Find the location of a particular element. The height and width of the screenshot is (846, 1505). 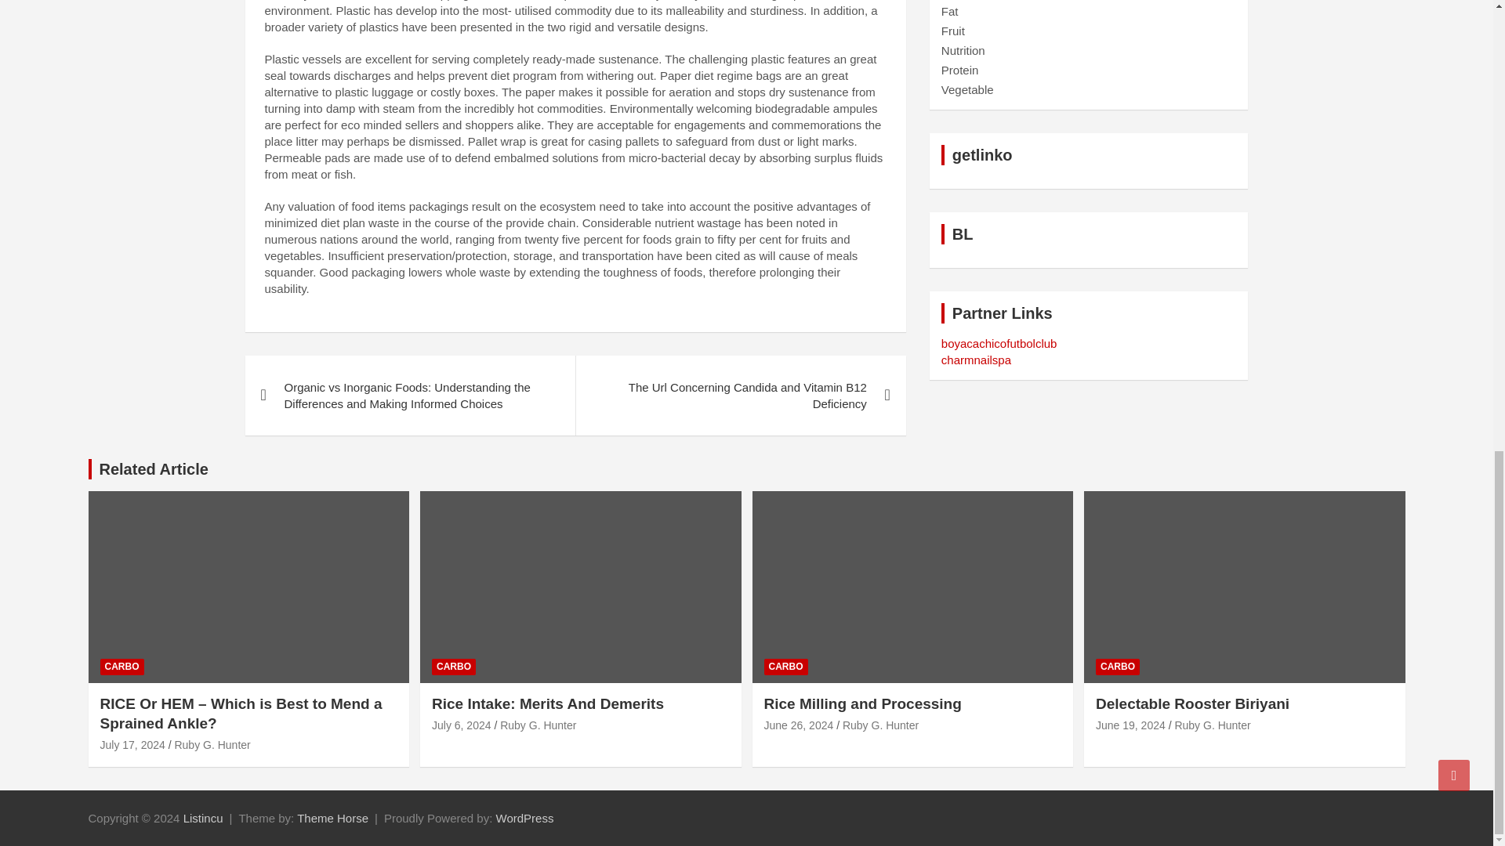

Fat is located at coordinates (950, 11).